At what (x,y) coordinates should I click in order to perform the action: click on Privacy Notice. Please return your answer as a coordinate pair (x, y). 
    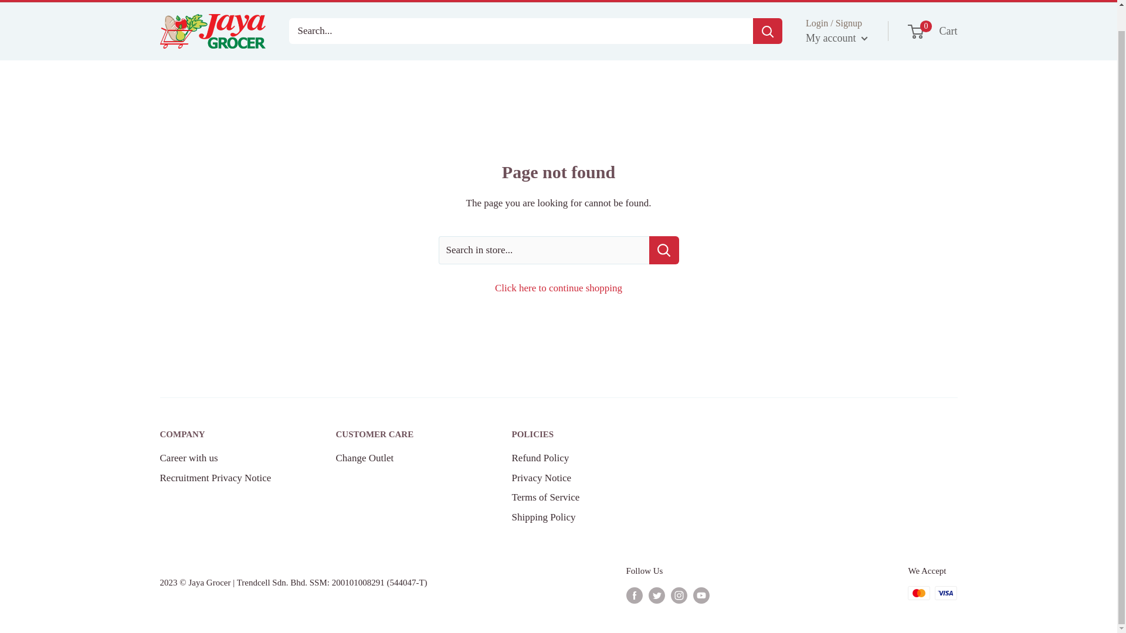
    Looking at the image, I should click on (578, 478).